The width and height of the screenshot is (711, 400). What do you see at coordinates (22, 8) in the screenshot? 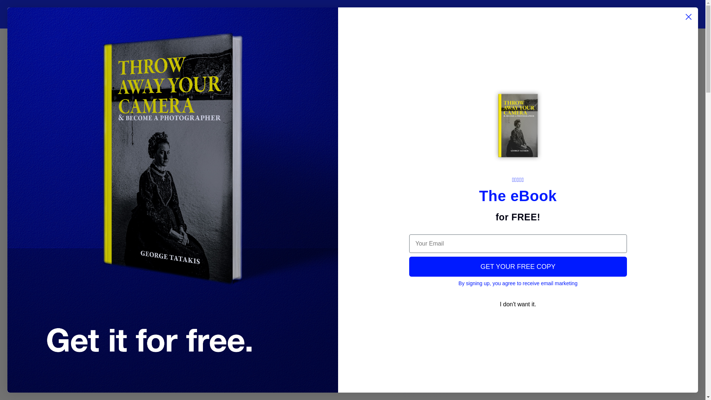
I see `Skip to content` at bounding box center [22, 8].